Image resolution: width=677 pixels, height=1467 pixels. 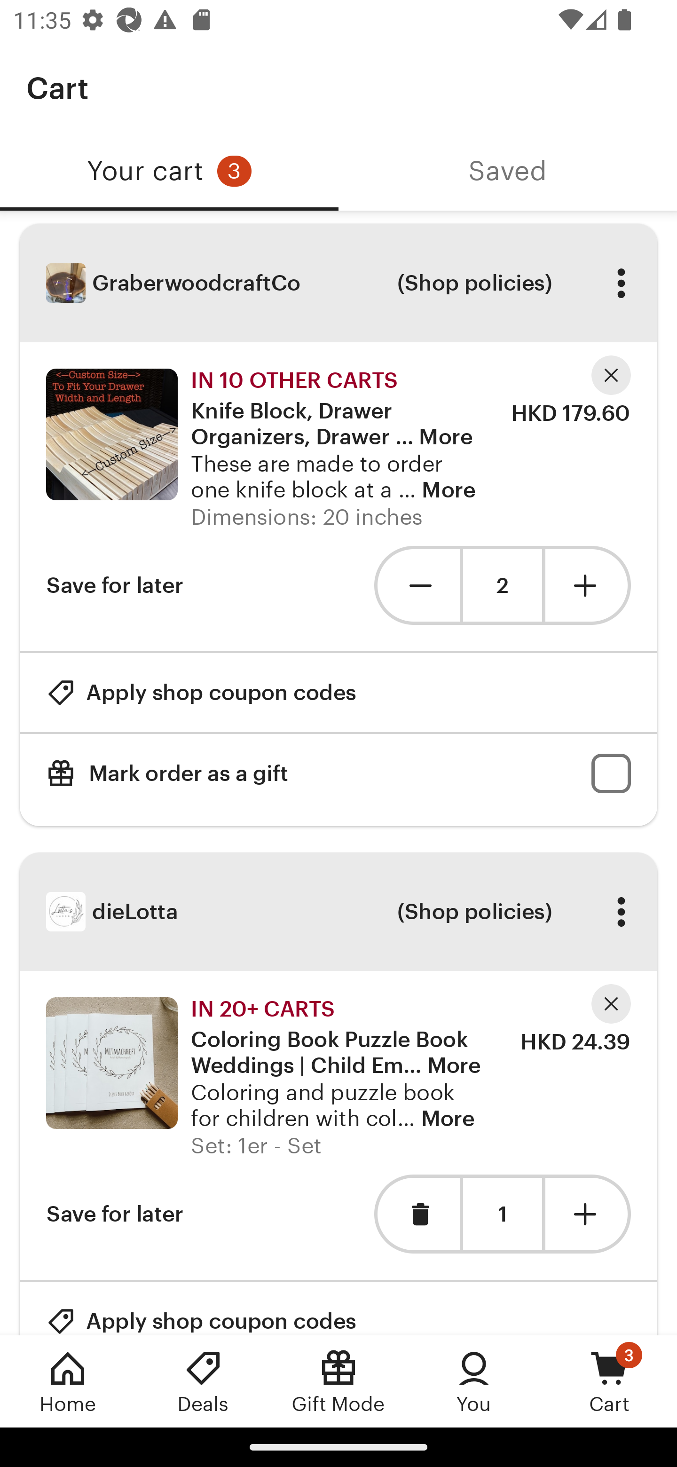 What do you see at coordinates (338, 911) in the screenshot?
I see `dieLotta (Shop policies) More options` at bounding box center [338, 911].